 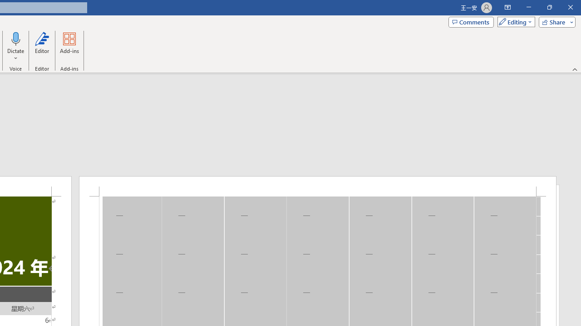 I want to click on Header -Section 1-, so click(x=318, y=186).